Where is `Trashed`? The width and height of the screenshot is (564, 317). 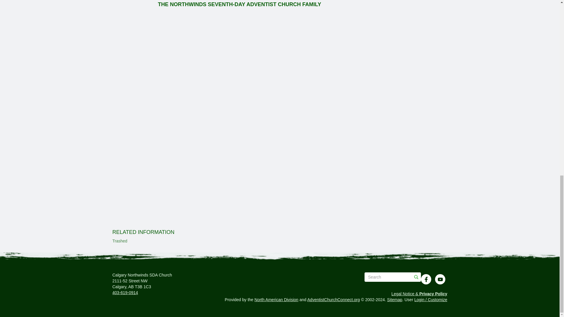
Trashed is located at coordinates (120, 241).